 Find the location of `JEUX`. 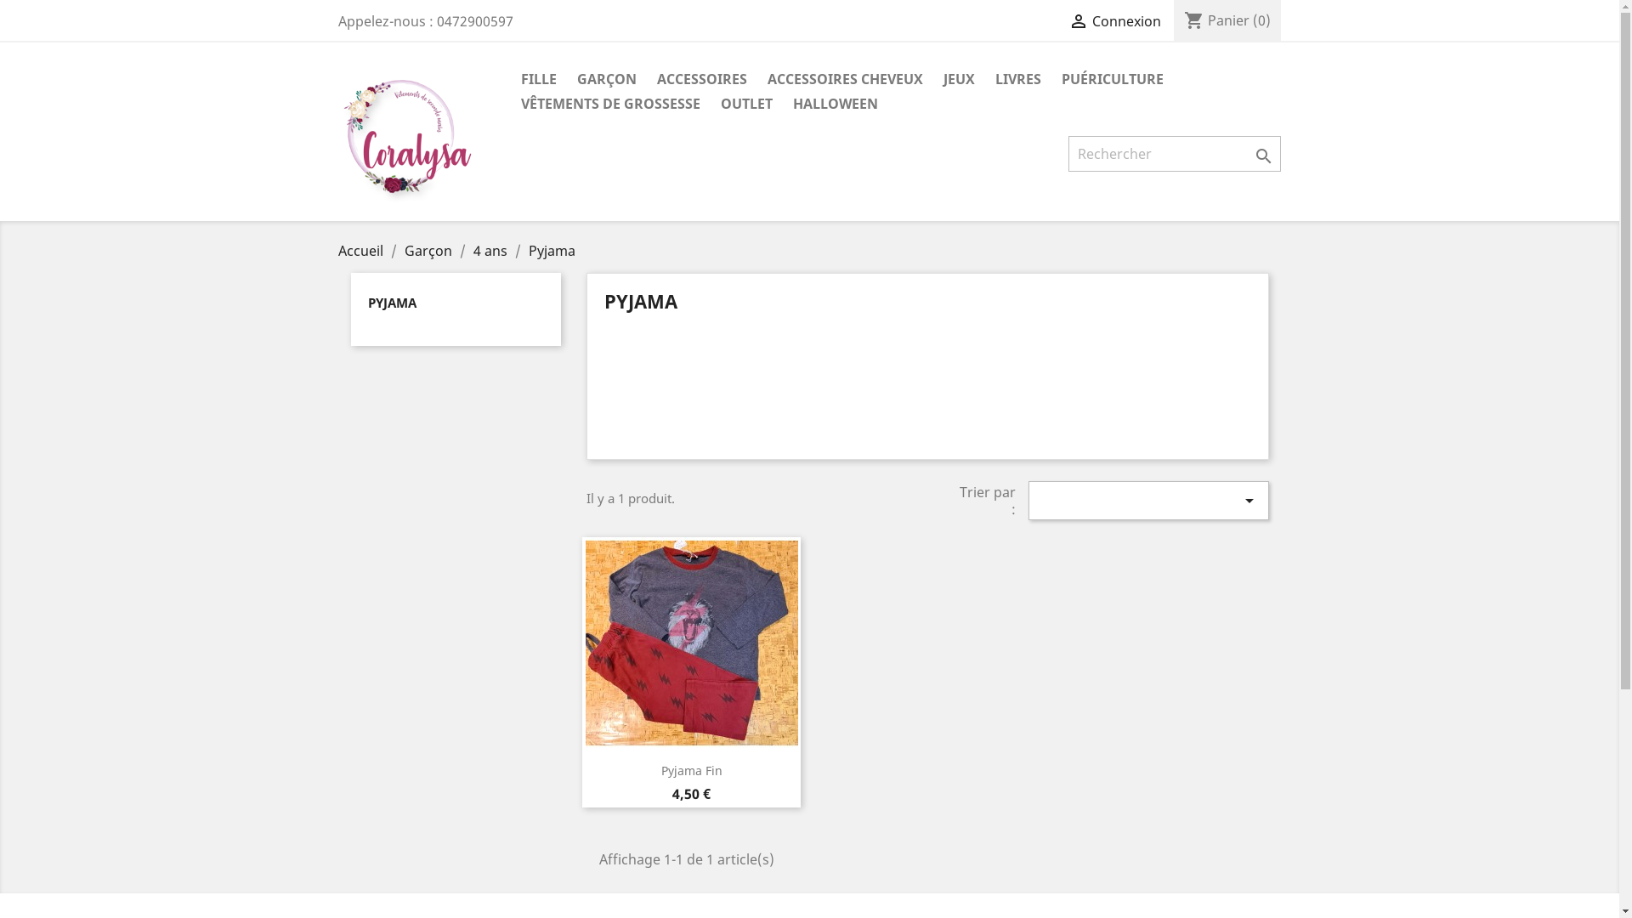

JEUX is located at coordinates (959, 80).